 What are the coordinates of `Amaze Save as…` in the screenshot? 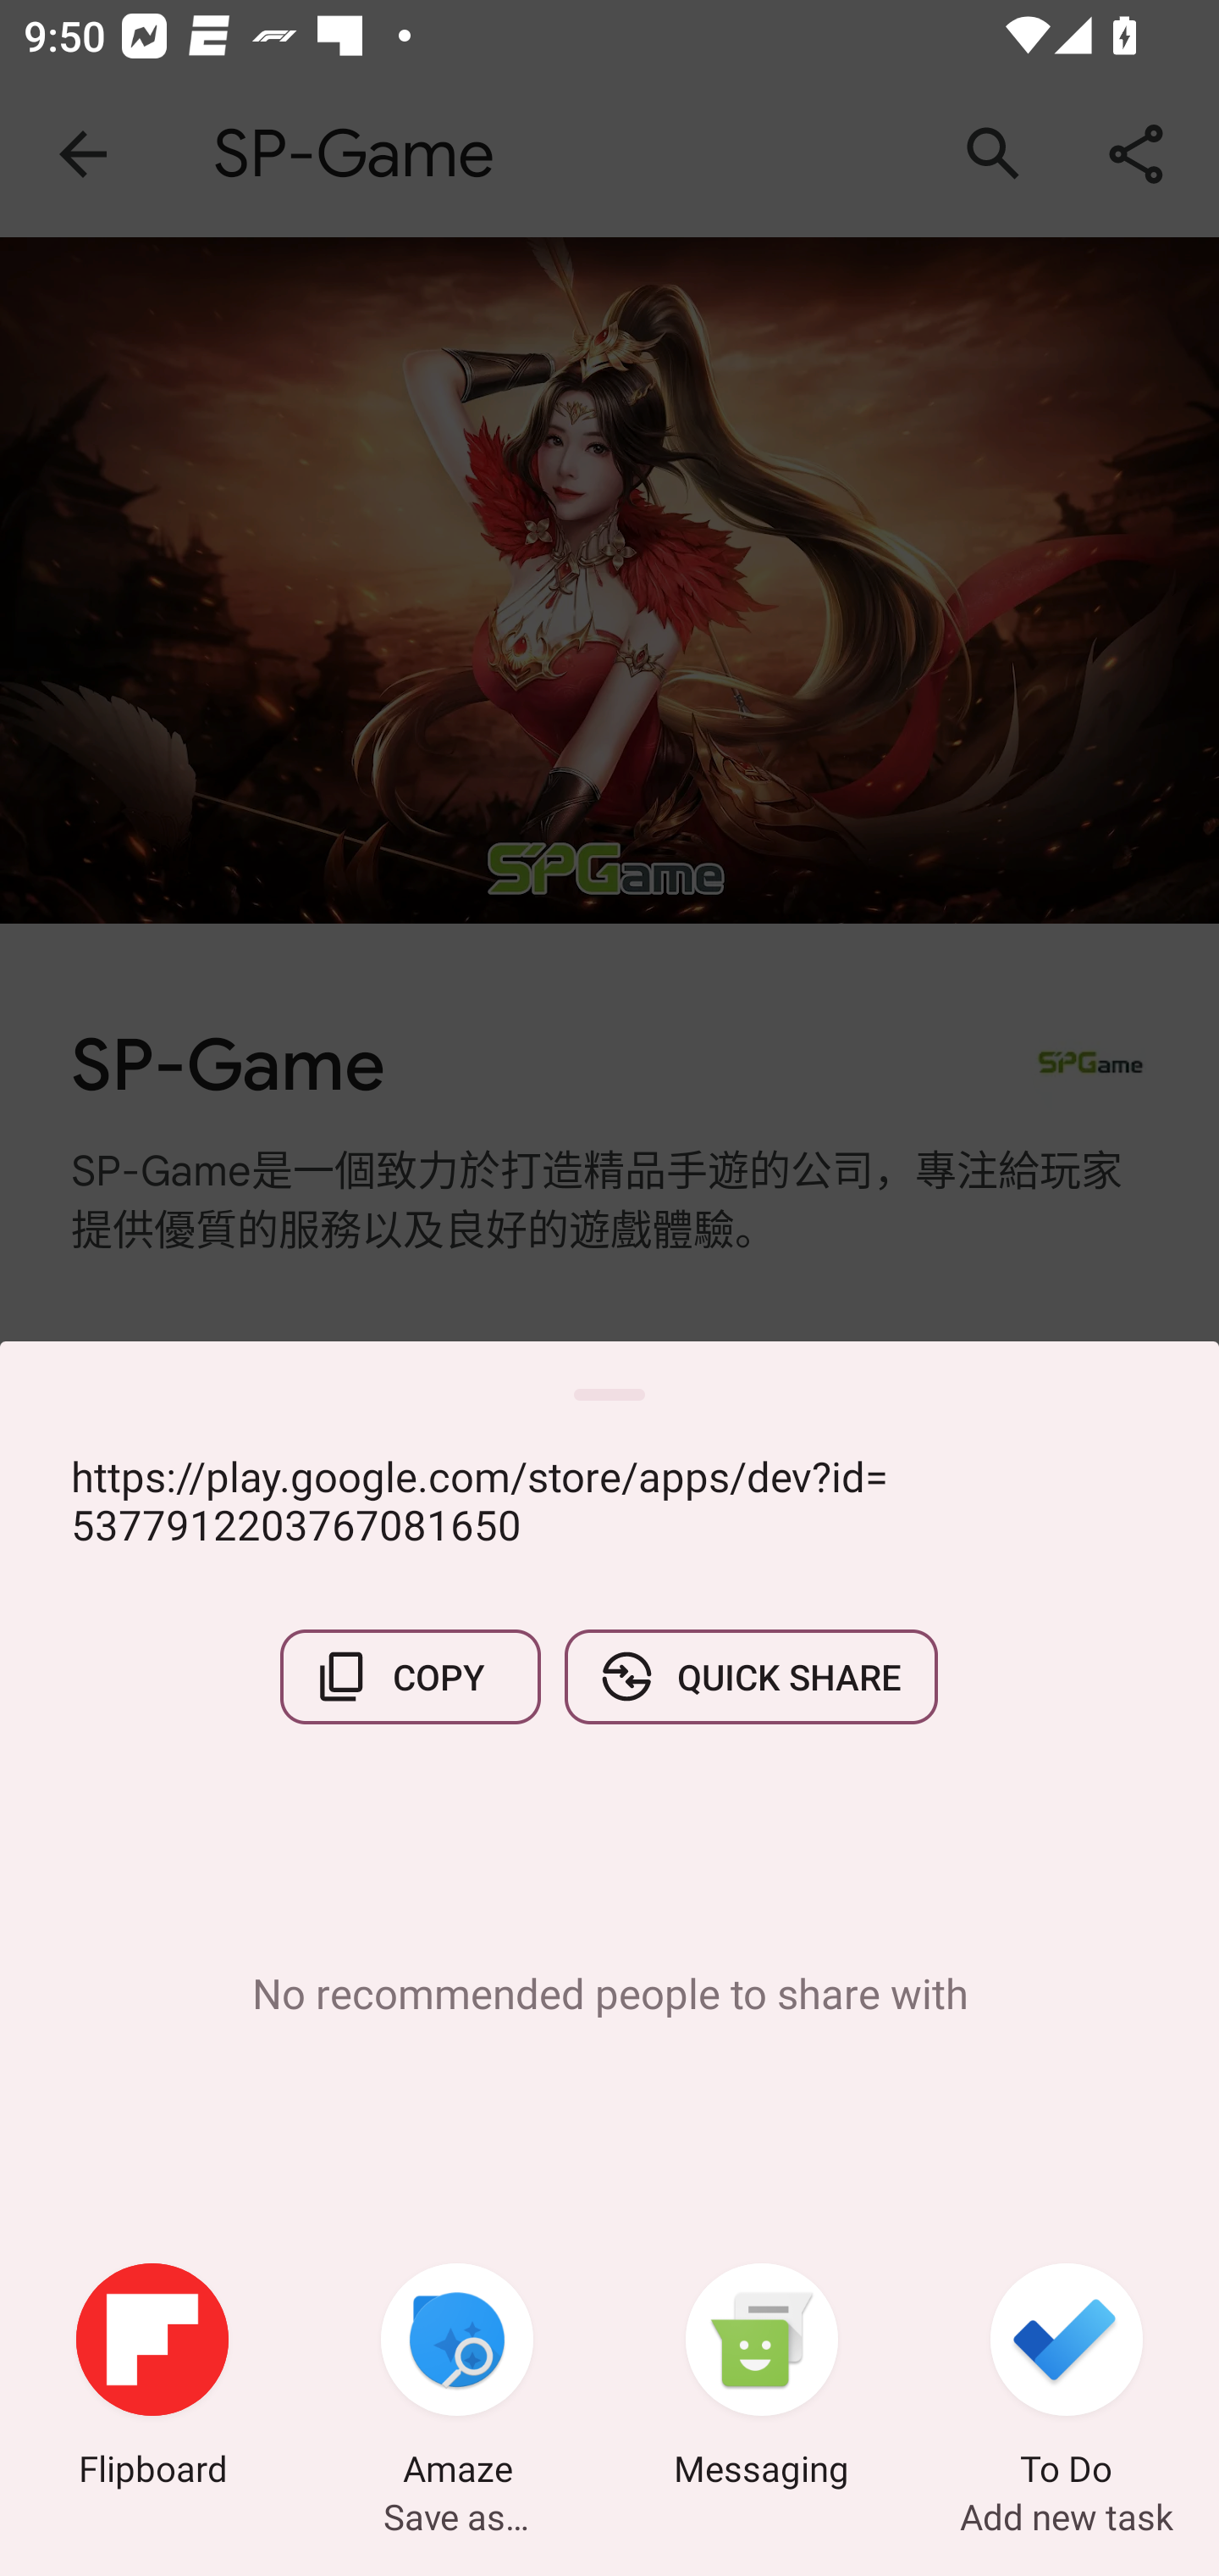 It's located at (457, 2379).